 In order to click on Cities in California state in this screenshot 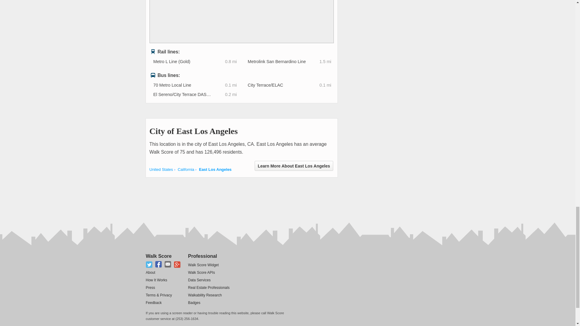, I will do `click(186, 170)`.